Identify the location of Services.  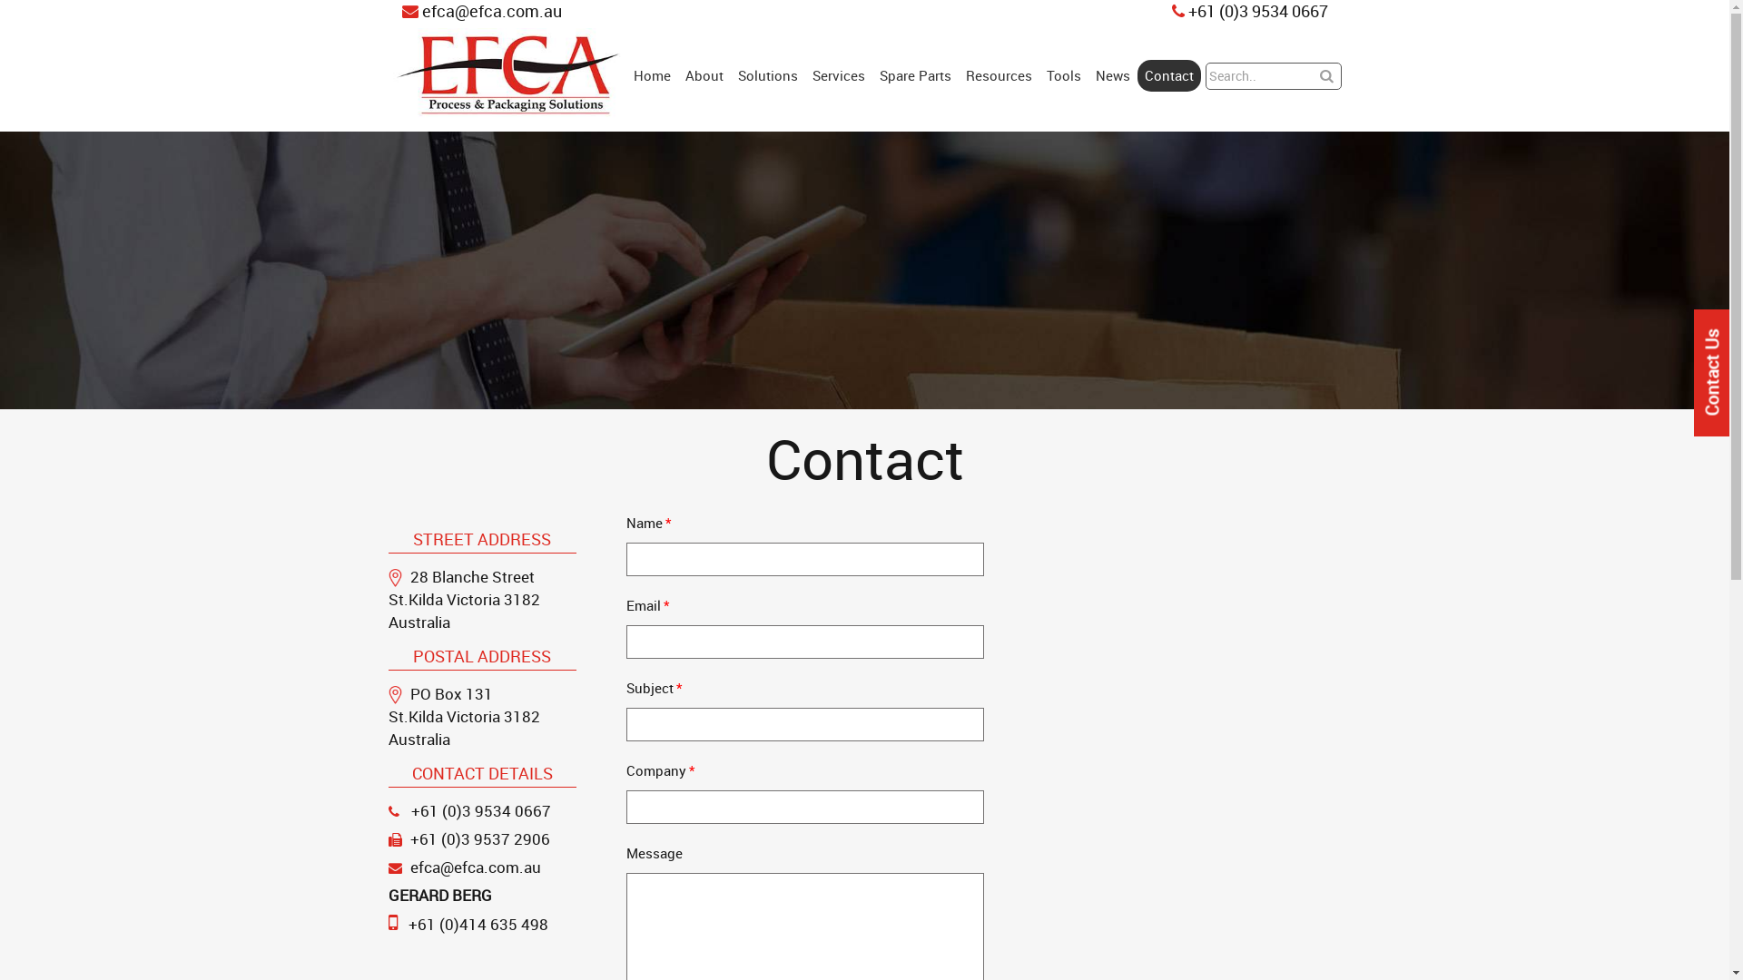
(839, 76).